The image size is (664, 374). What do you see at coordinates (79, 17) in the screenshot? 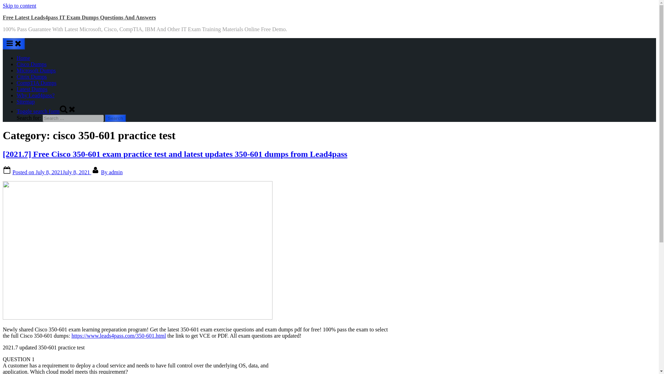
I see `Free Latest Leads4pass IT Exam Dumps Questions And Answers` at bounding box center [79, 17].